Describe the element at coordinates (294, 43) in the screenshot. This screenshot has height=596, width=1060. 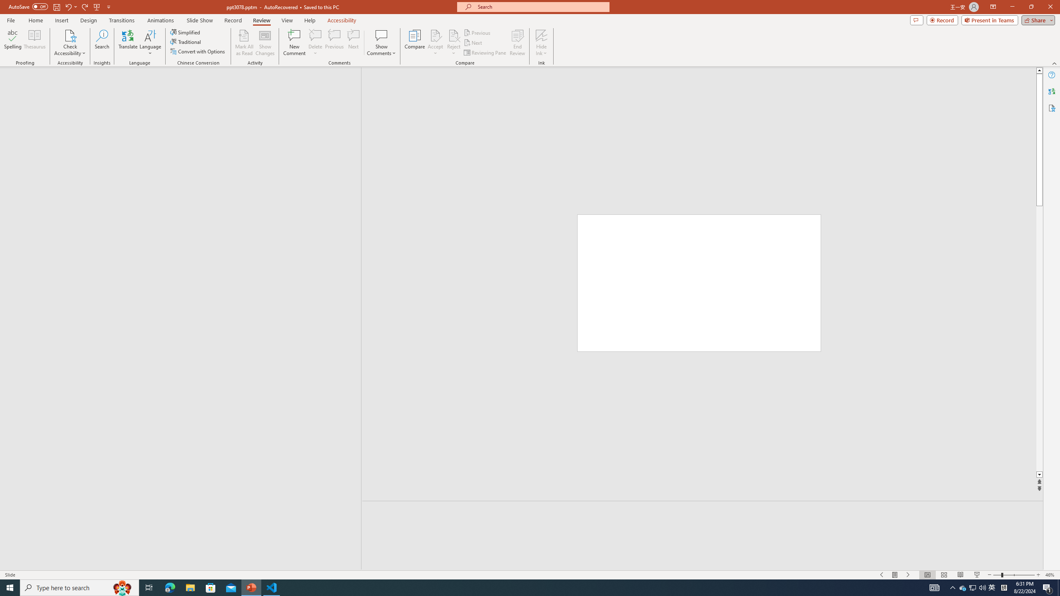
I see `New Comment` at that location.